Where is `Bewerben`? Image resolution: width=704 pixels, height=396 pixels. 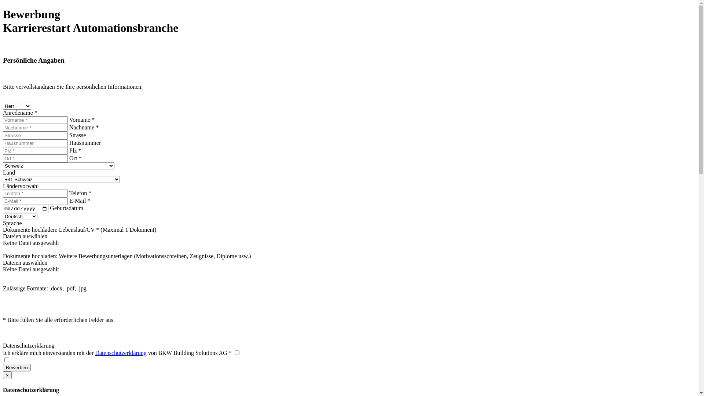 Bewerben is located at coordinates (17, 367).